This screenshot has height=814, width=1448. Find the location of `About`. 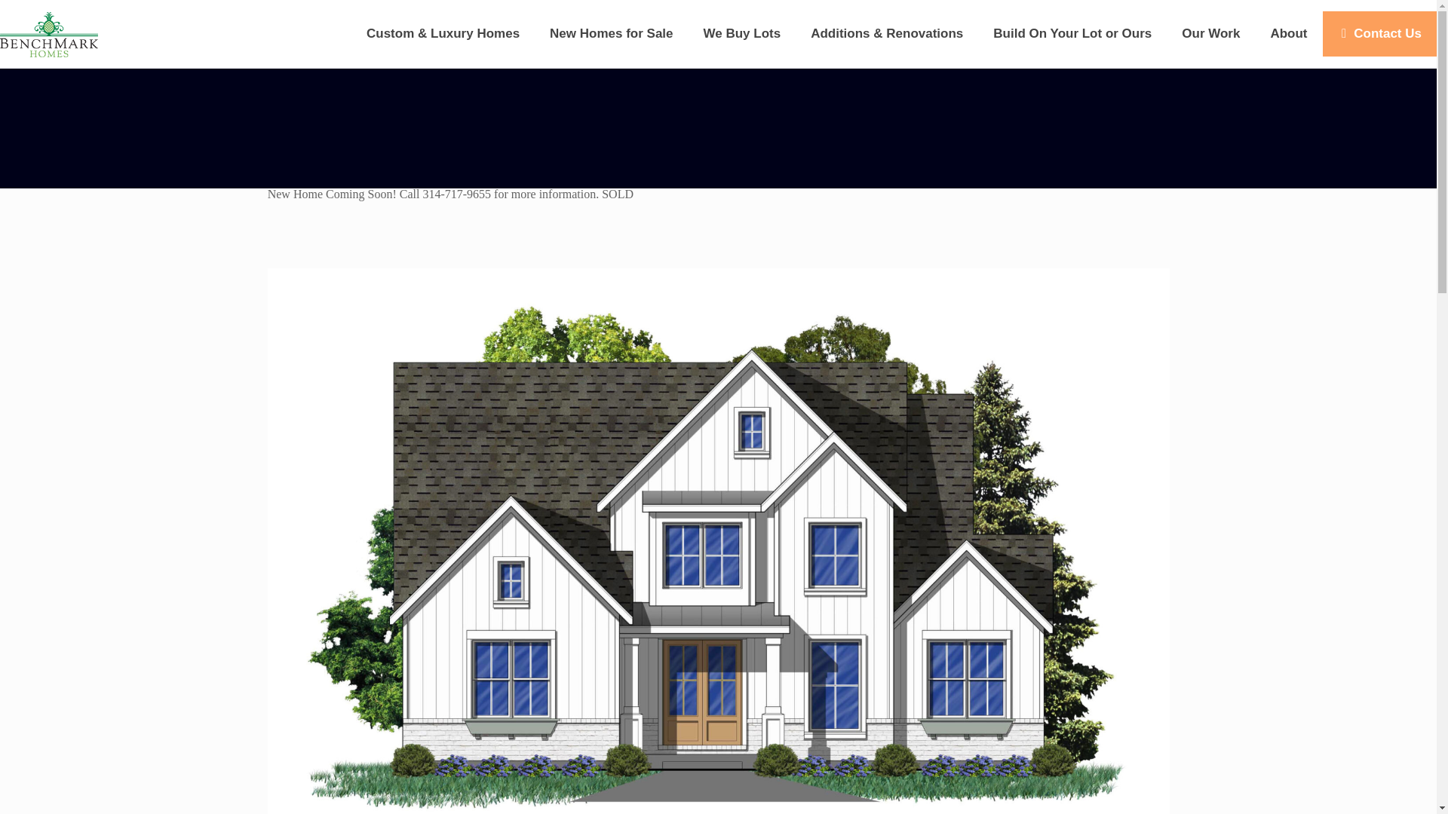

About is located at coordinates (1288, 33).